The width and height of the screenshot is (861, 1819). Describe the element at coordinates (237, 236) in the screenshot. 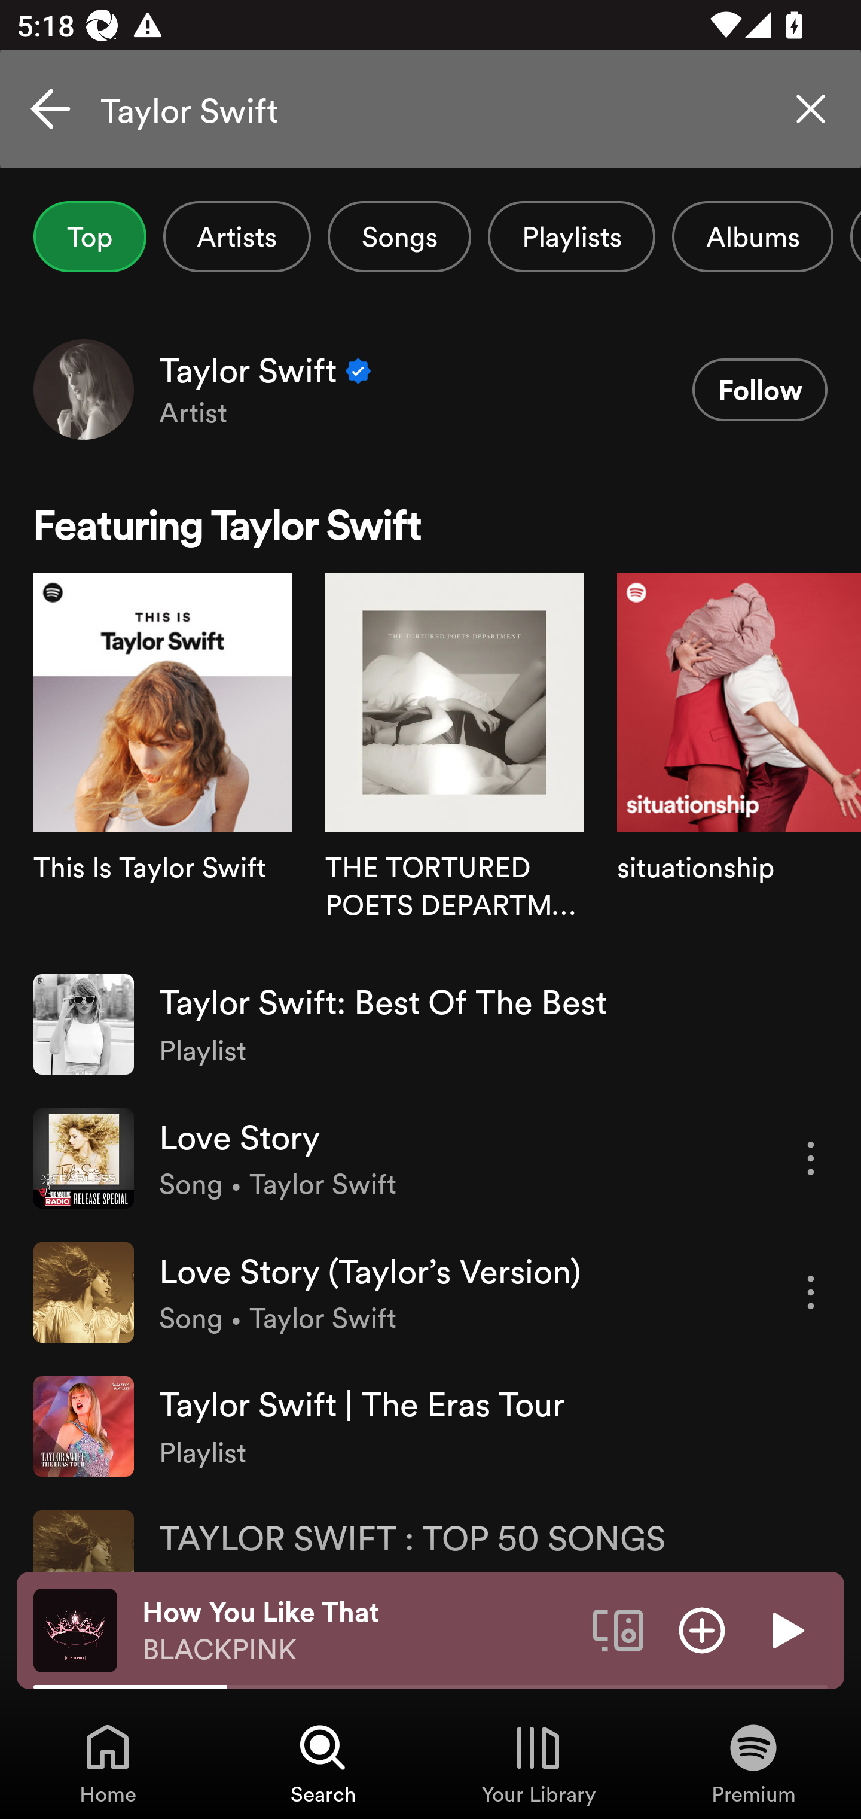

I see `Artists` at that location.